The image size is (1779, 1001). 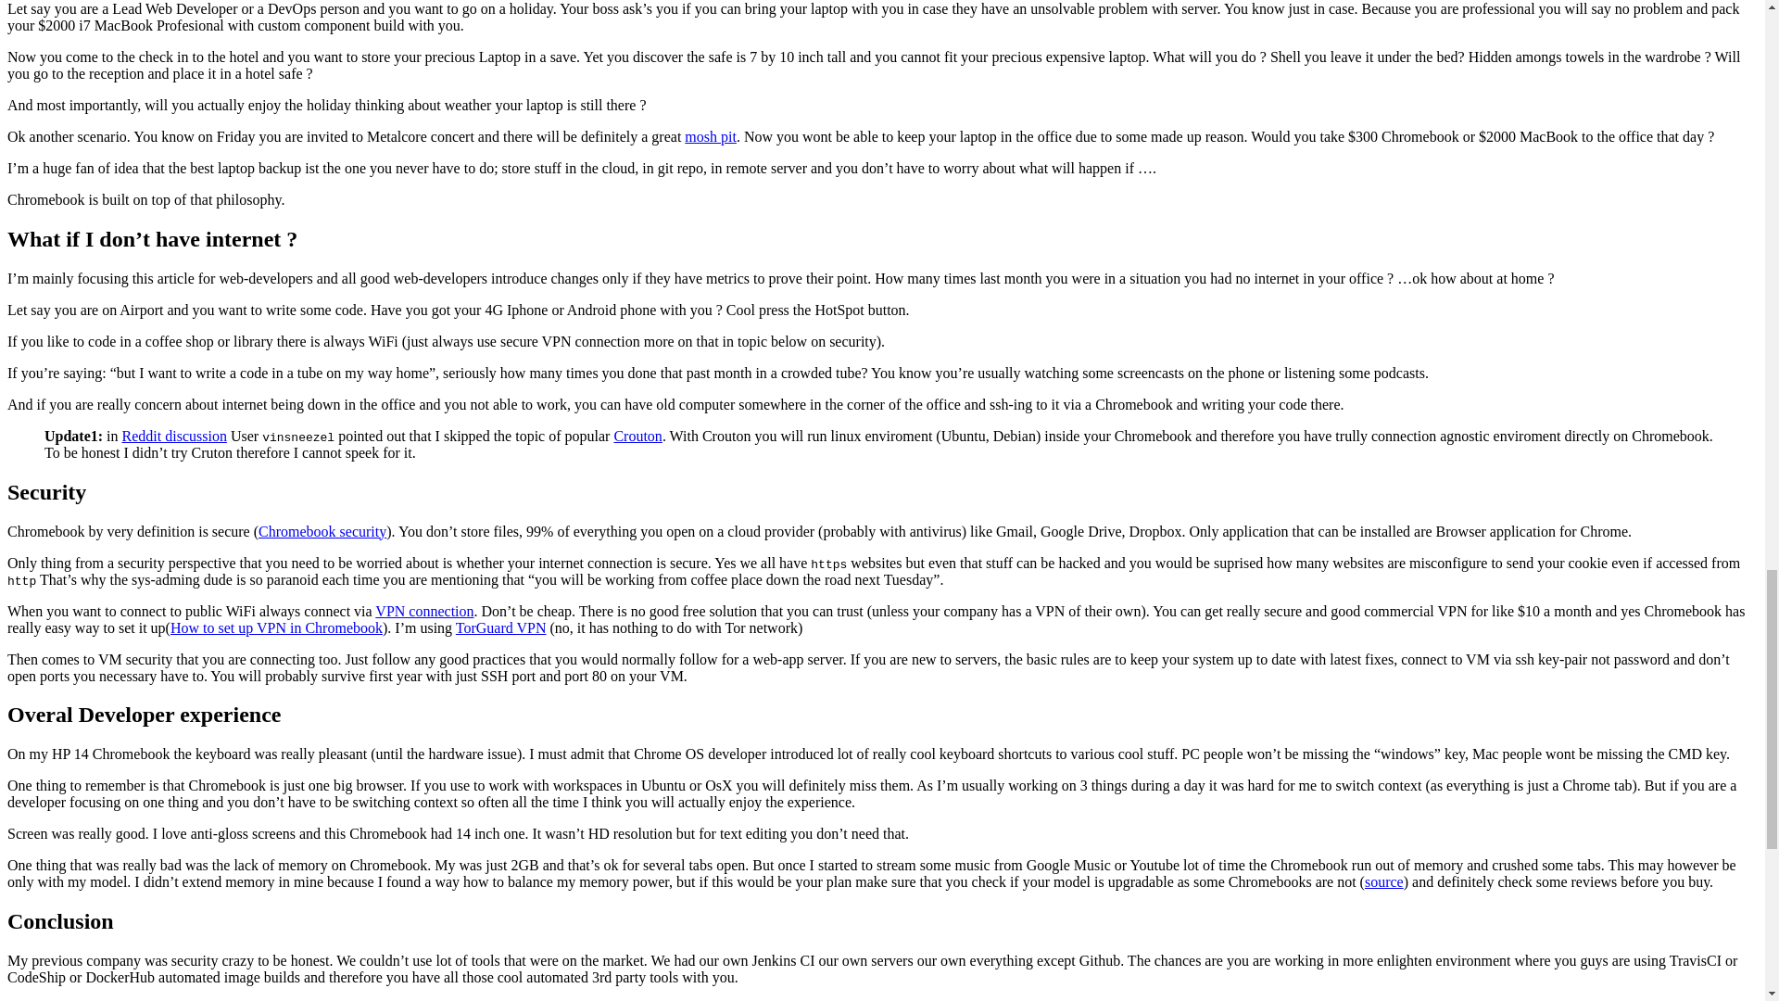 What do you see at coordinates (1383, 881) in the screenshot?
I see `source` at bounding box center [1383, 881].